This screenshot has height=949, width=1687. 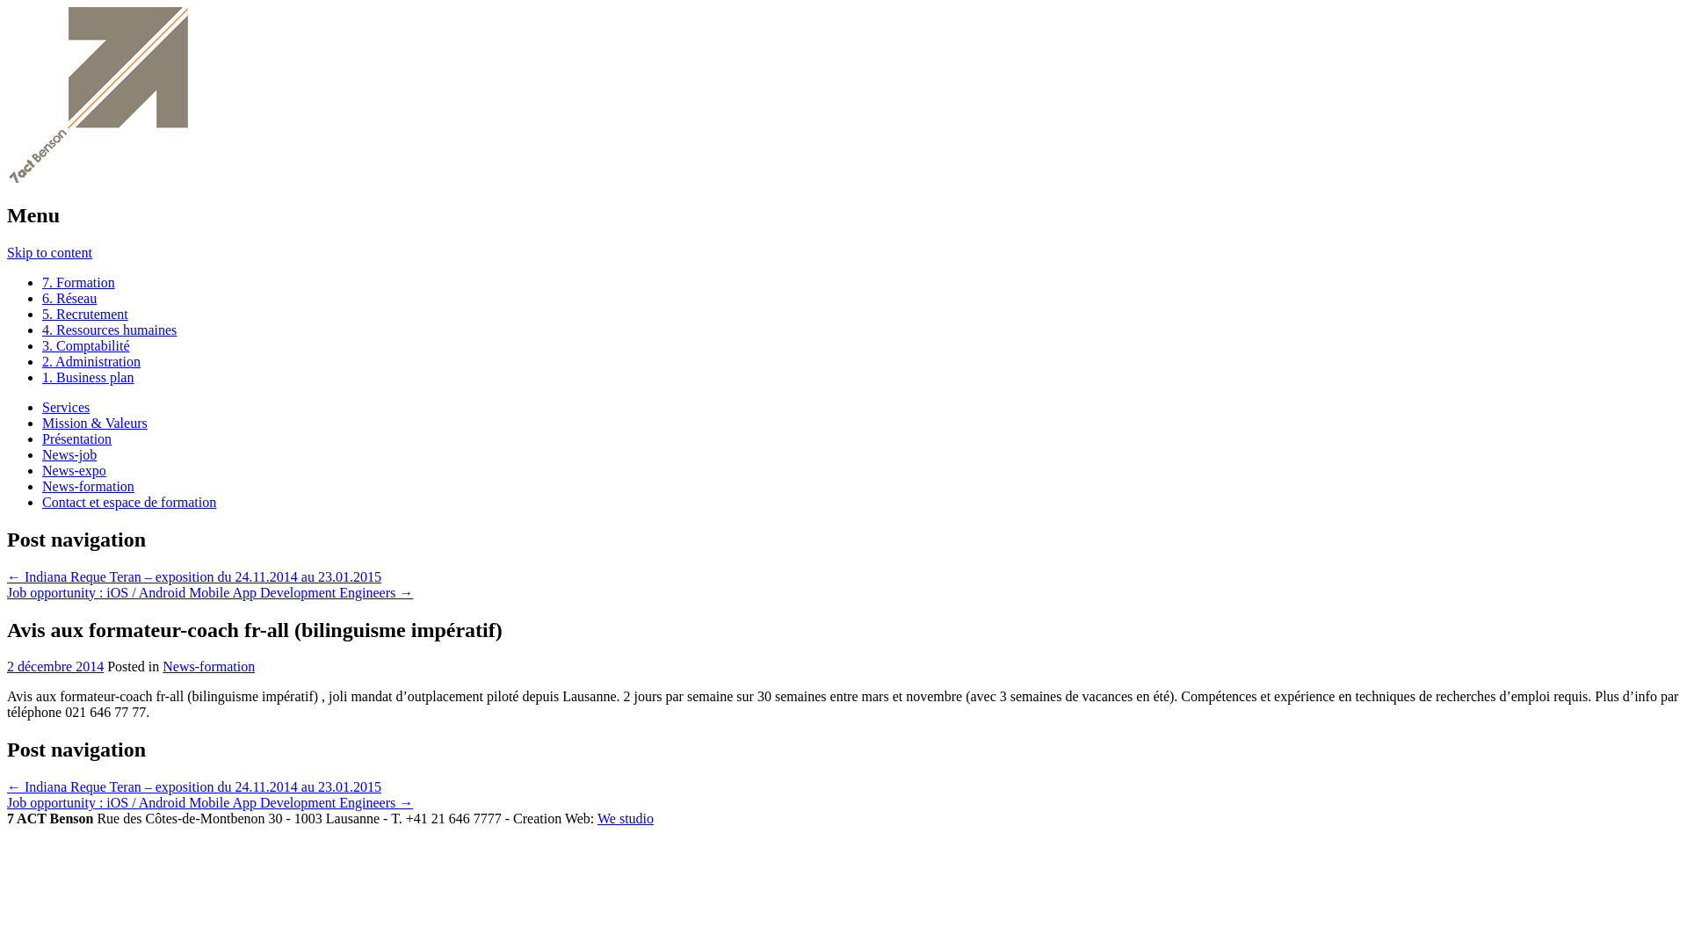 I want to click on Contact et espace de formation, so click(x=128, y=503).